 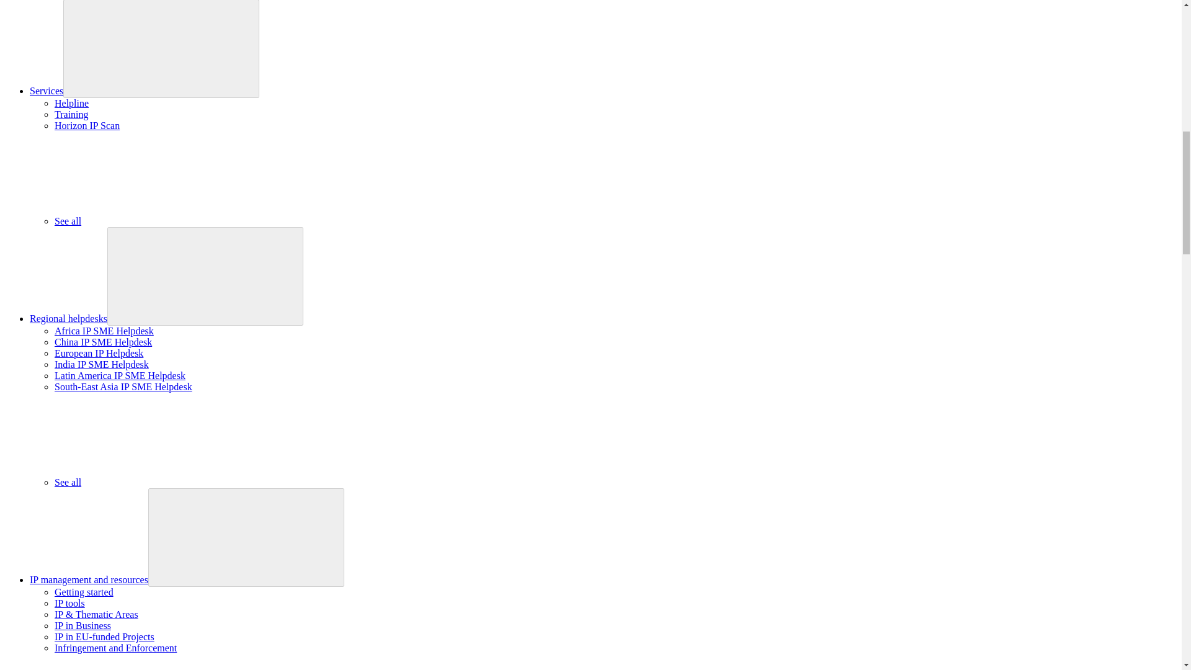 What do you see at coordinates (68, 318) in the screenshot?
I see `Regional helpdesks` at bounding box center [68, 318].